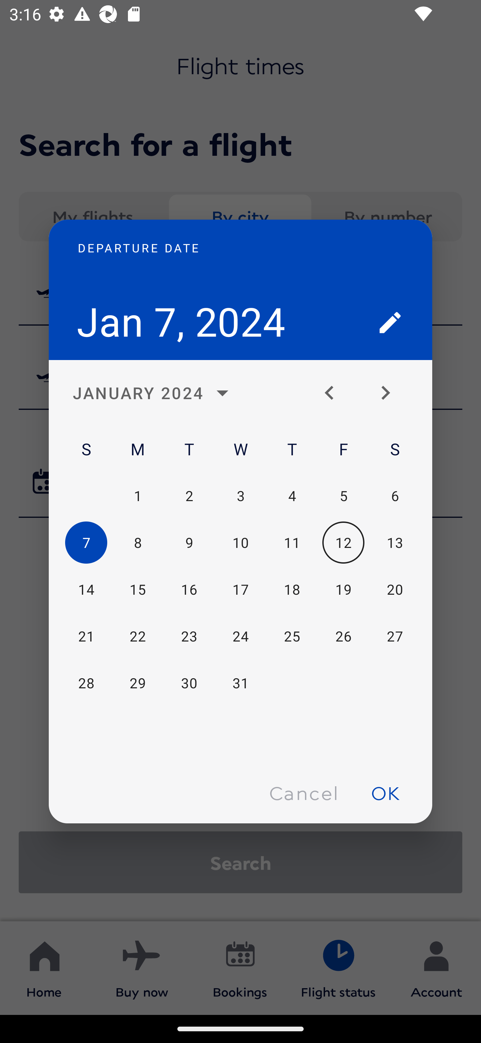 The width and height of the screenshot is (481, 1043). Describe the element at coordinates (343, 543) in the screenshot. I see `12 Today Fri, Jan 12` at that location.